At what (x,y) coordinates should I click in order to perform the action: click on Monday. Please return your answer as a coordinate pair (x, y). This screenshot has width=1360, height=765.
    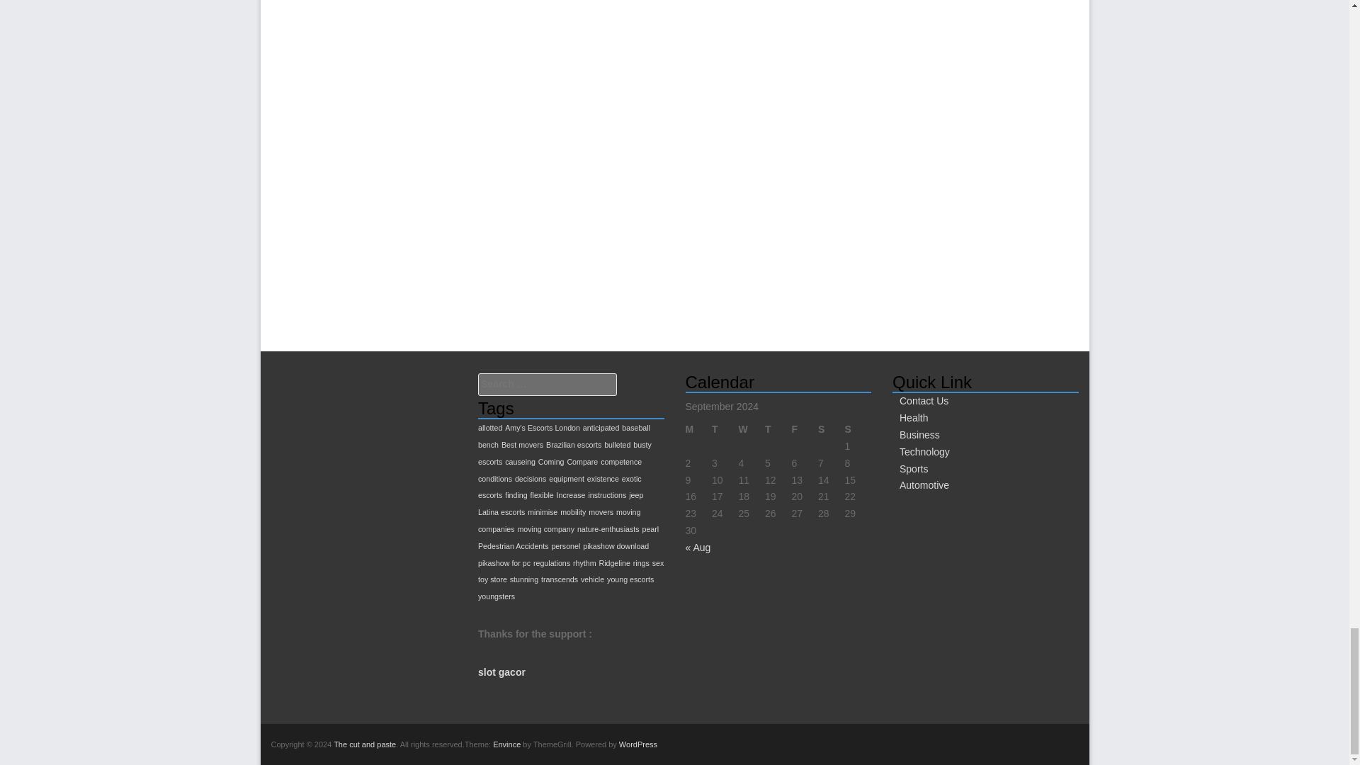
    Looking at the image, I should click on (698, 429).